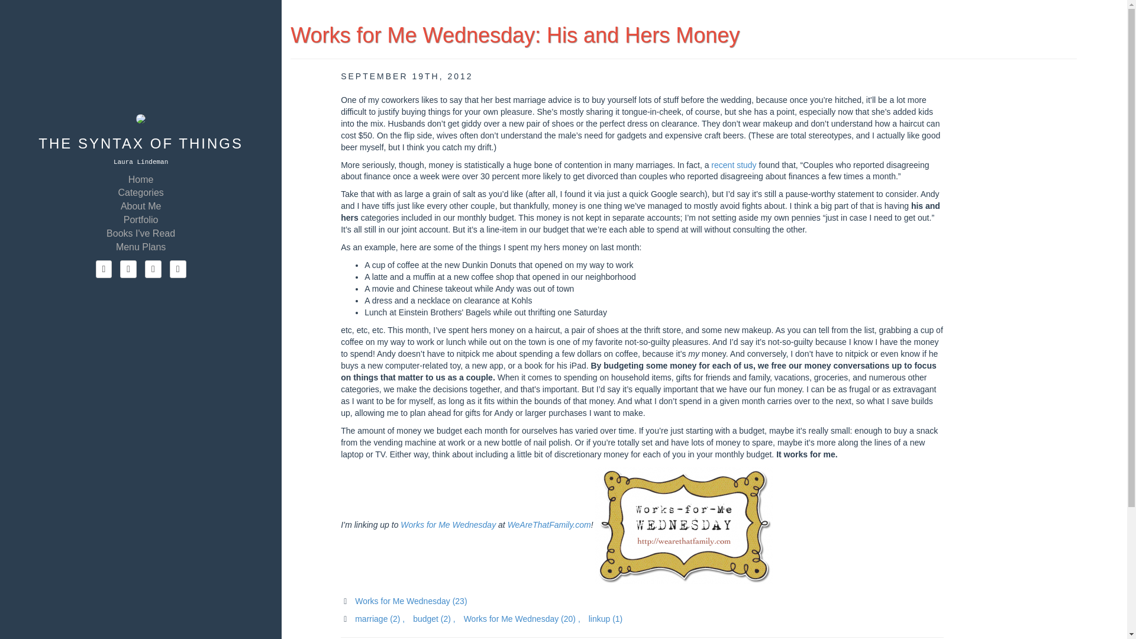 The image size is (1136, 639). I want to click on recent study, so click(734, 164).